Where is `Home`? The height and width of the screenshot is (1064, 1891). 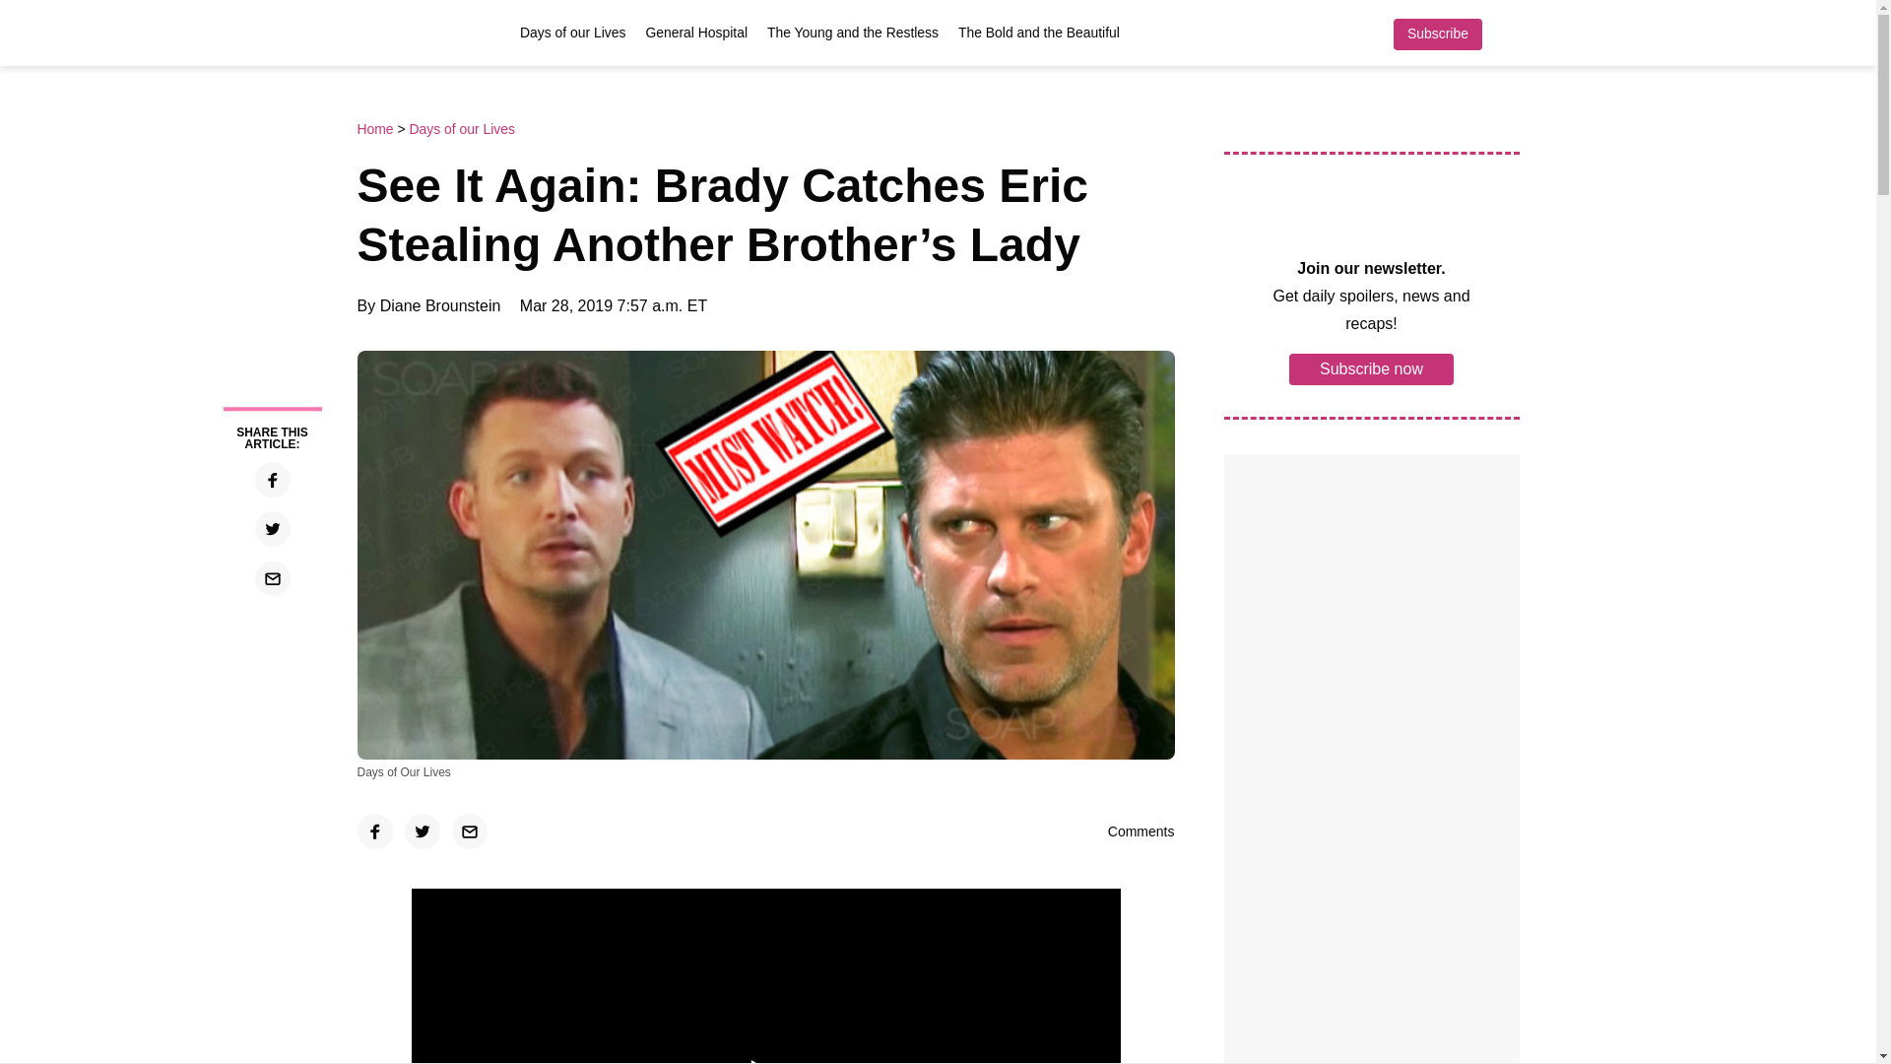
Home is located at coordinates (376, 129).